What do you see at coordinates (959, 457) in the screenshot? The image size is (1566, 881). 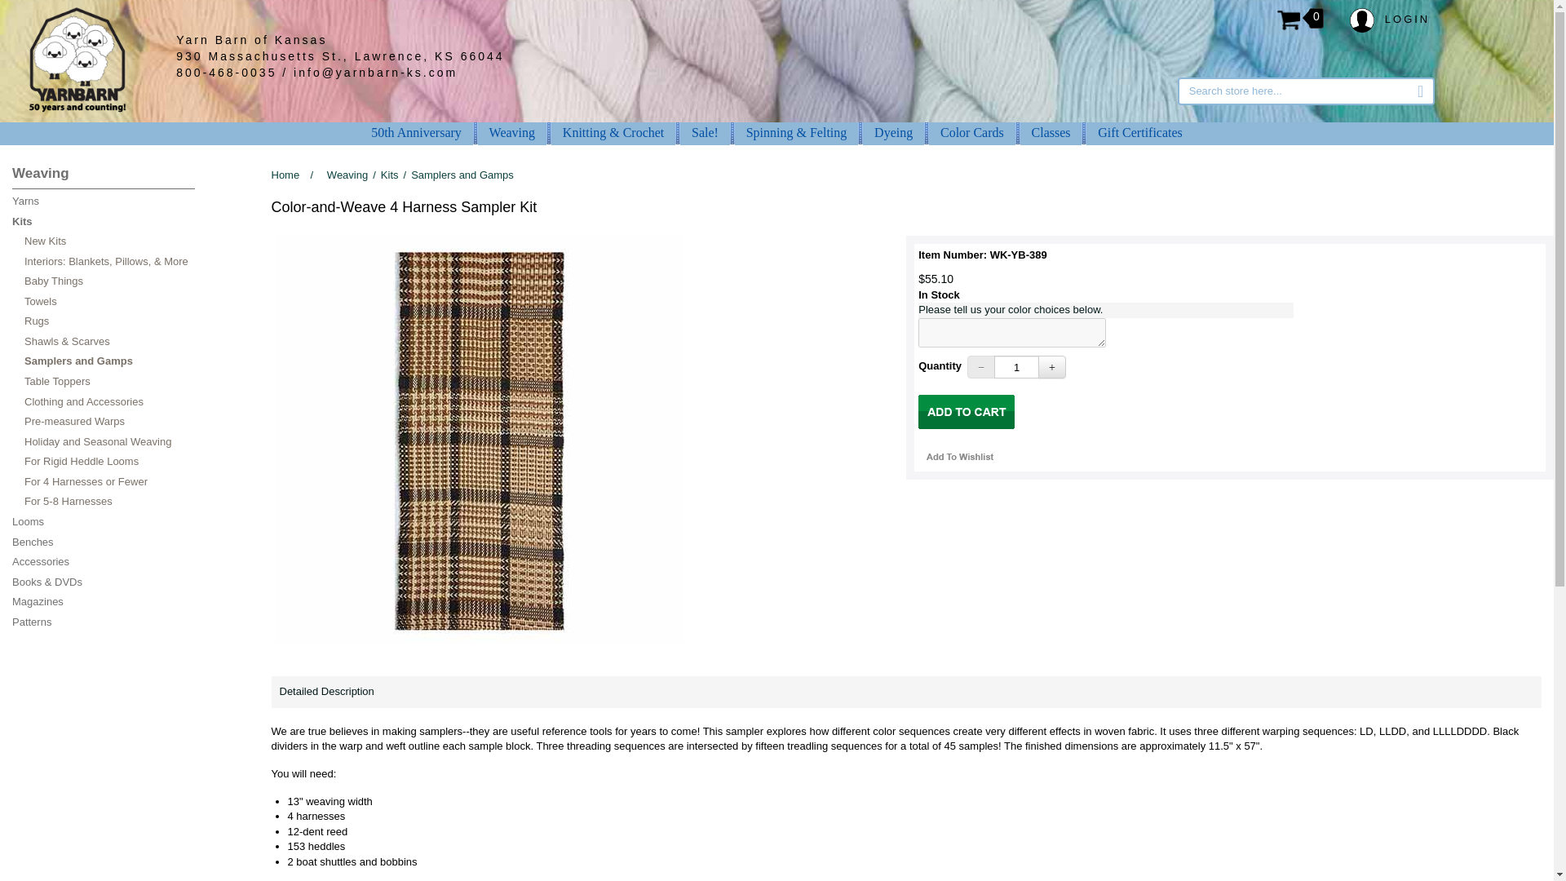 I see `wishlist` at bounding box center [959, 457].